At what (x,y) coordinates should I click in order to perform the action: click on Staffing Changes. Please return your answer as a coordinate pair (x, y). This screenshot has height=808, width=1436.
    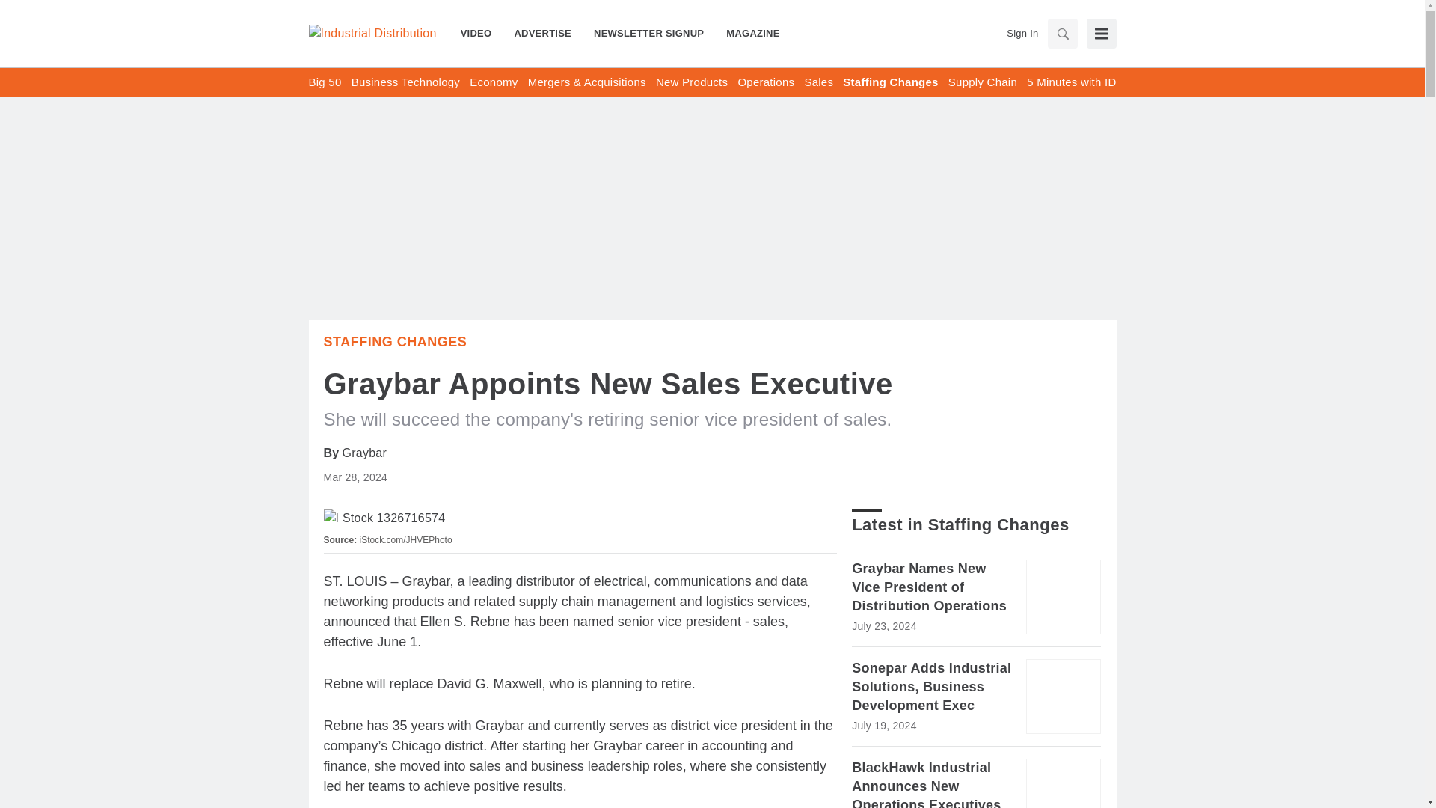
    Looking at the image, I should click on (395, 341).